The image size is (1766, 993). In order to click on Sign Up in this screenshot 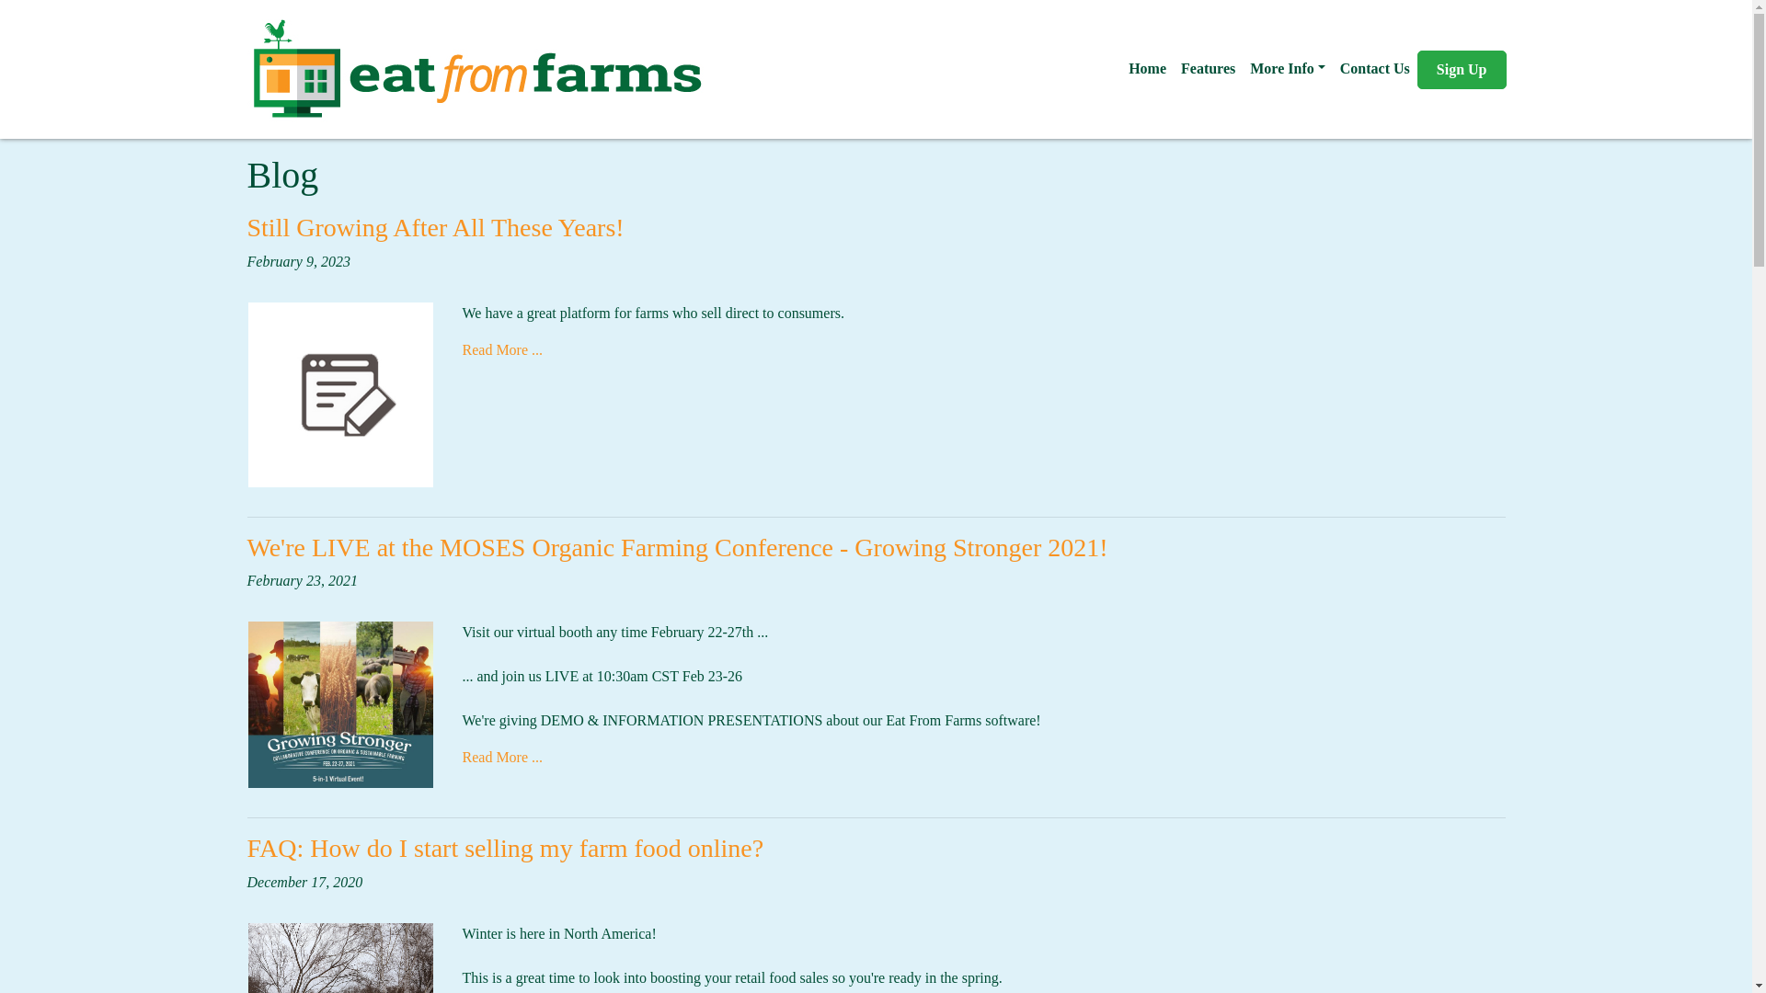, I will do `click(1462, 69)`.